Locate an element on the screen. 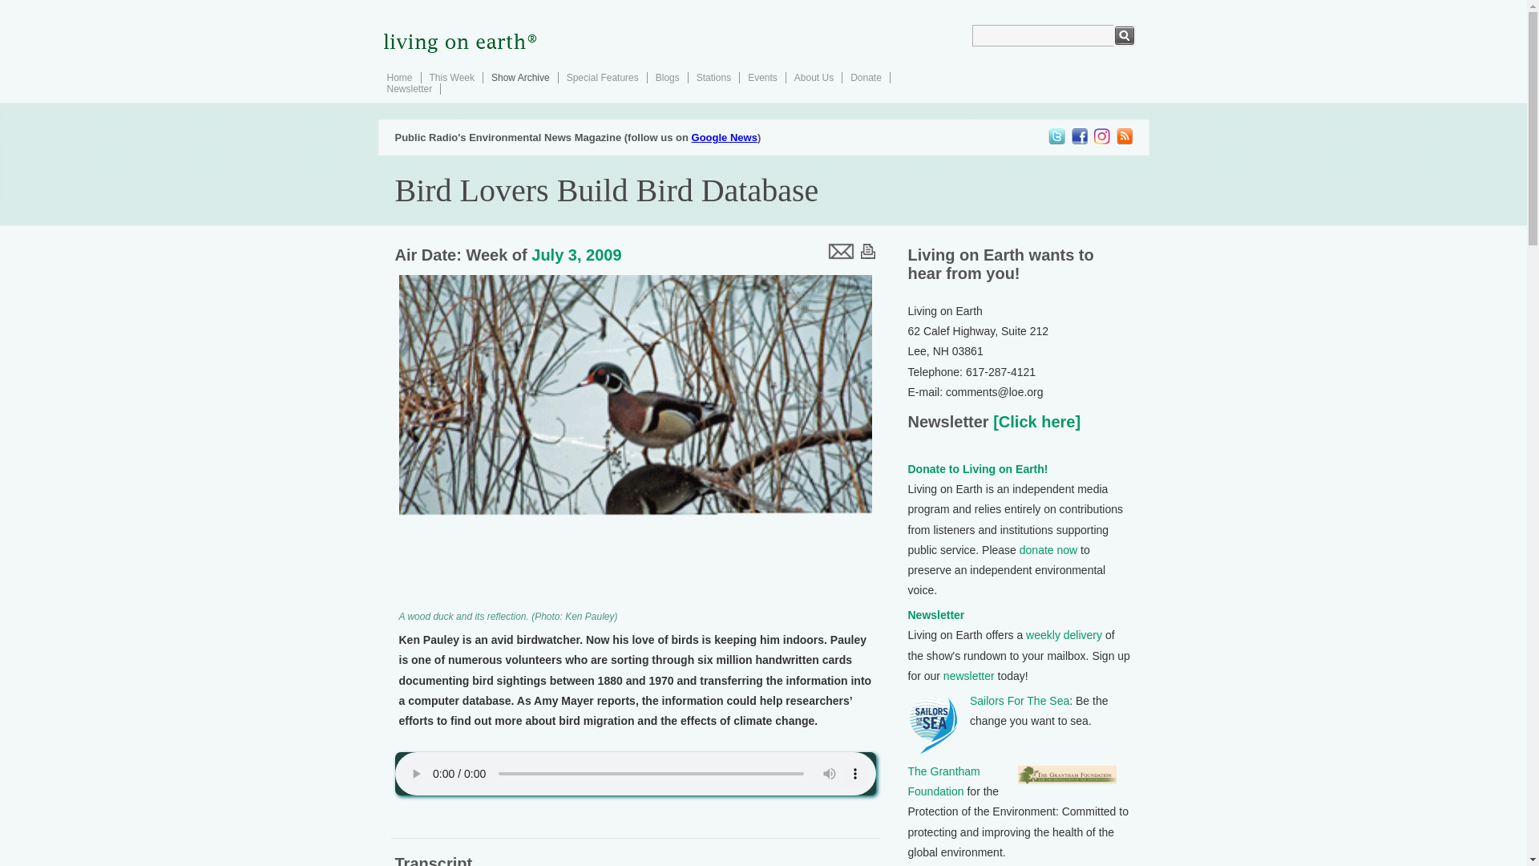 Image resolution: width=1539 pixels, height=866 pixels. This Week is located at coordinates (451, 77).